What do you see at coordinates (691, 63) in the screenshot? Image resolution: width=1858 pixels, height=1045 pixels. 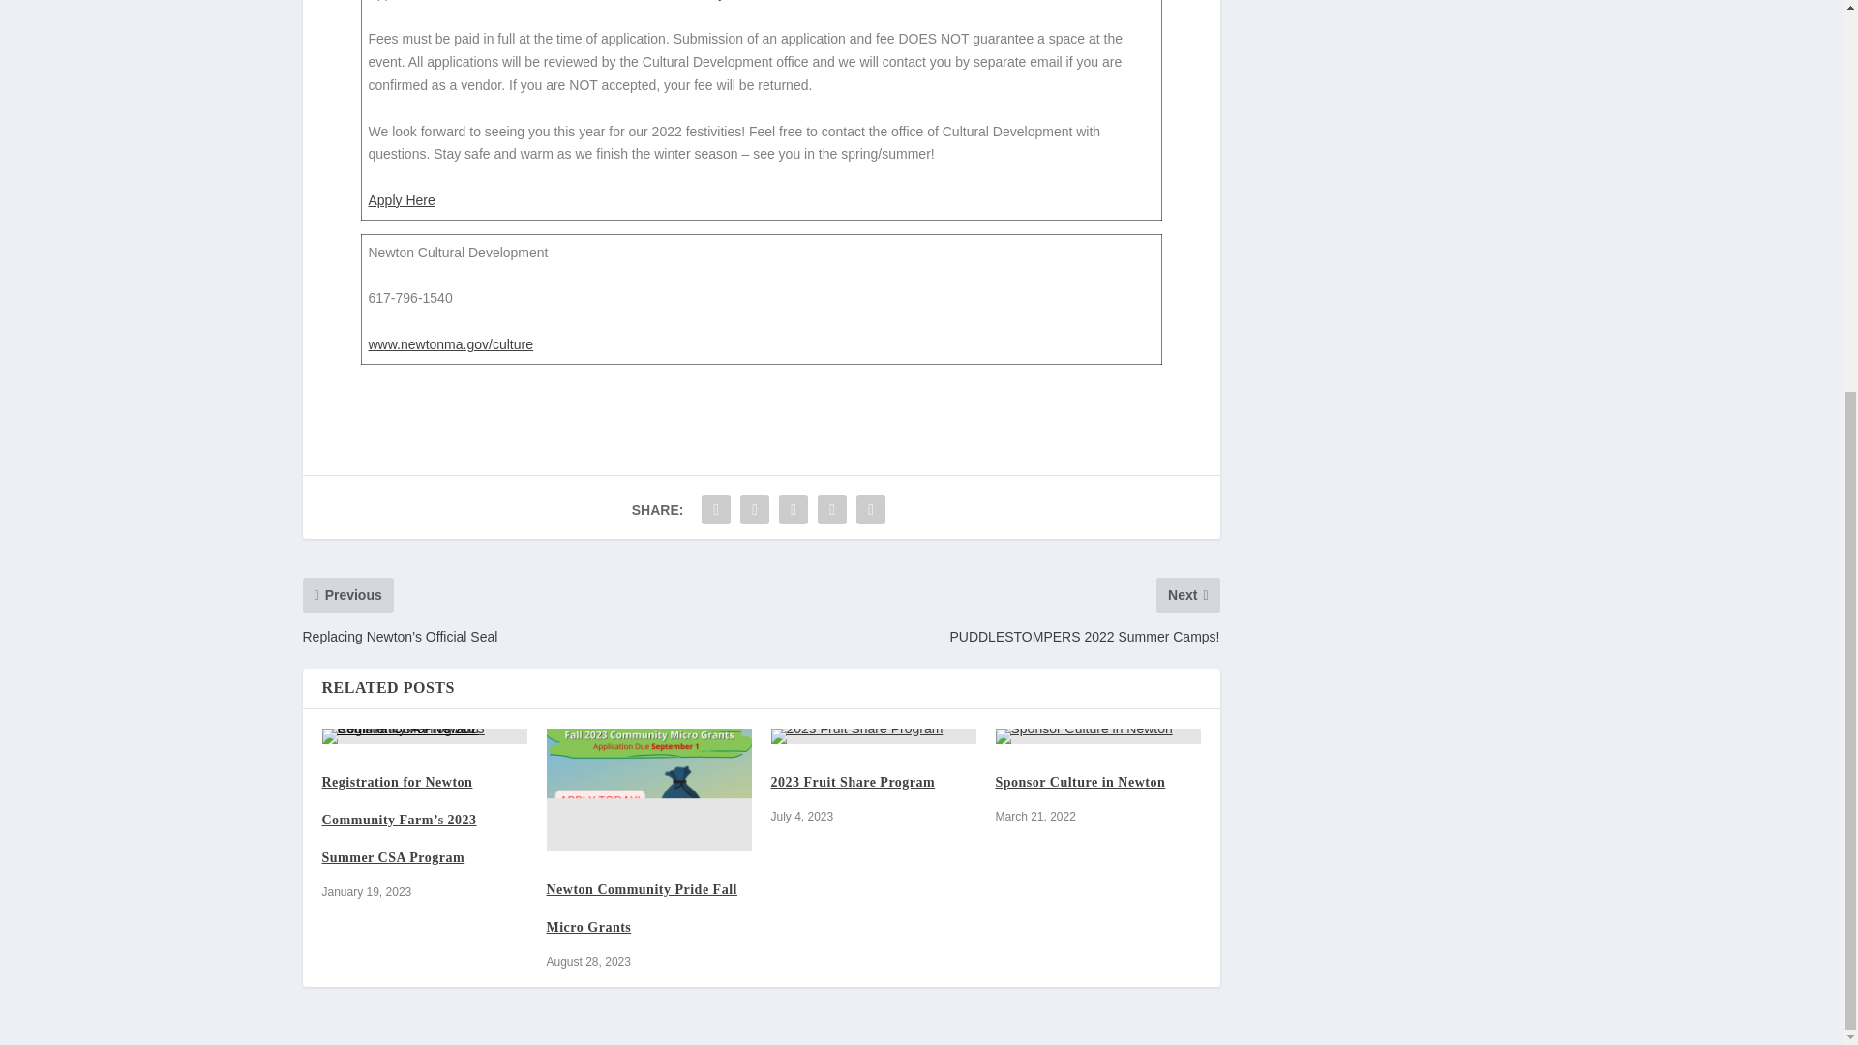 I see `www.newtonma.myrec.com` at bounding box center [691, 63].